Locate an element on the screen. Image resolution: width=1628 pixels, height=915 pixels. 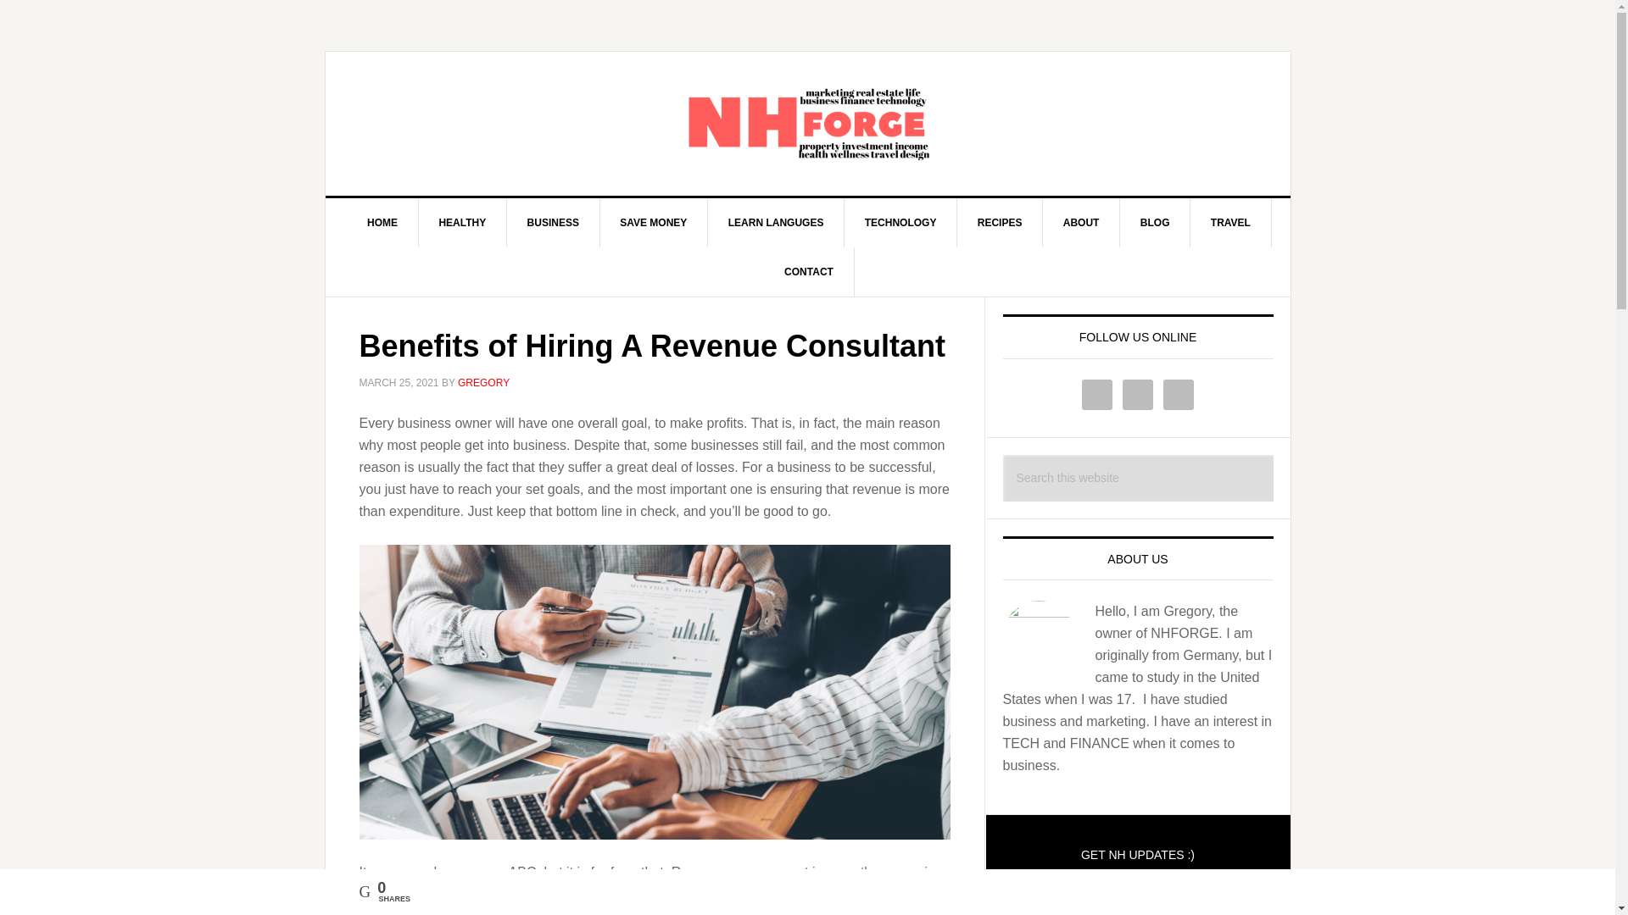
SAVE MONEY is located at coordinates (653, 222).